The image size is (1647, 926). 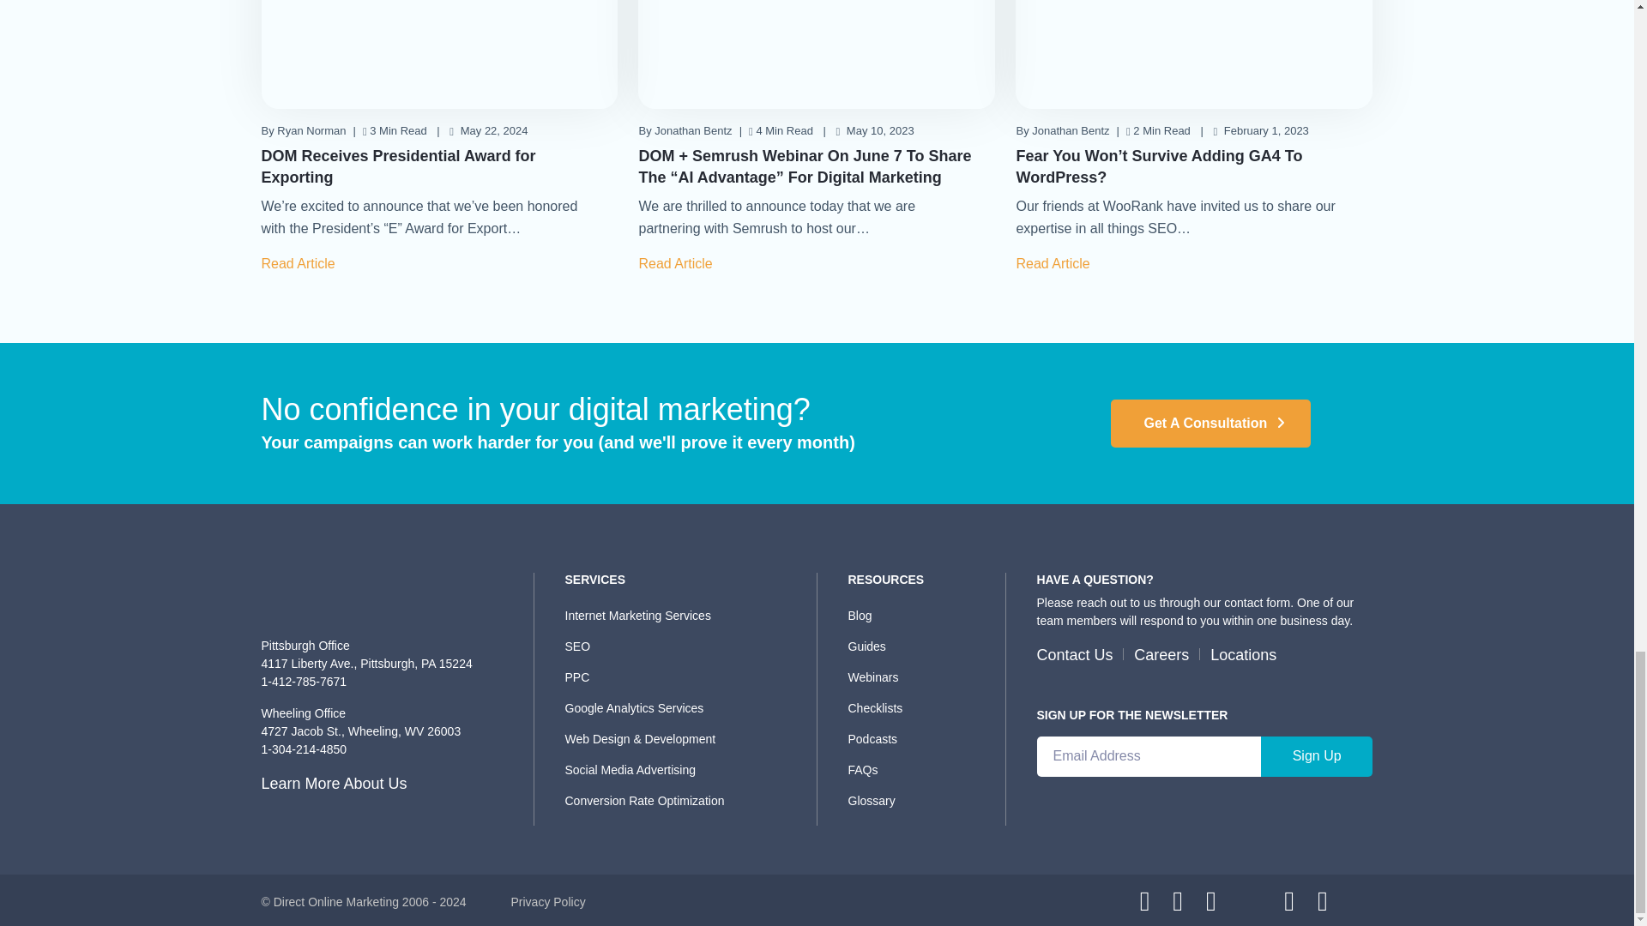 I want to click on SEO, so click(x=685, y=646).